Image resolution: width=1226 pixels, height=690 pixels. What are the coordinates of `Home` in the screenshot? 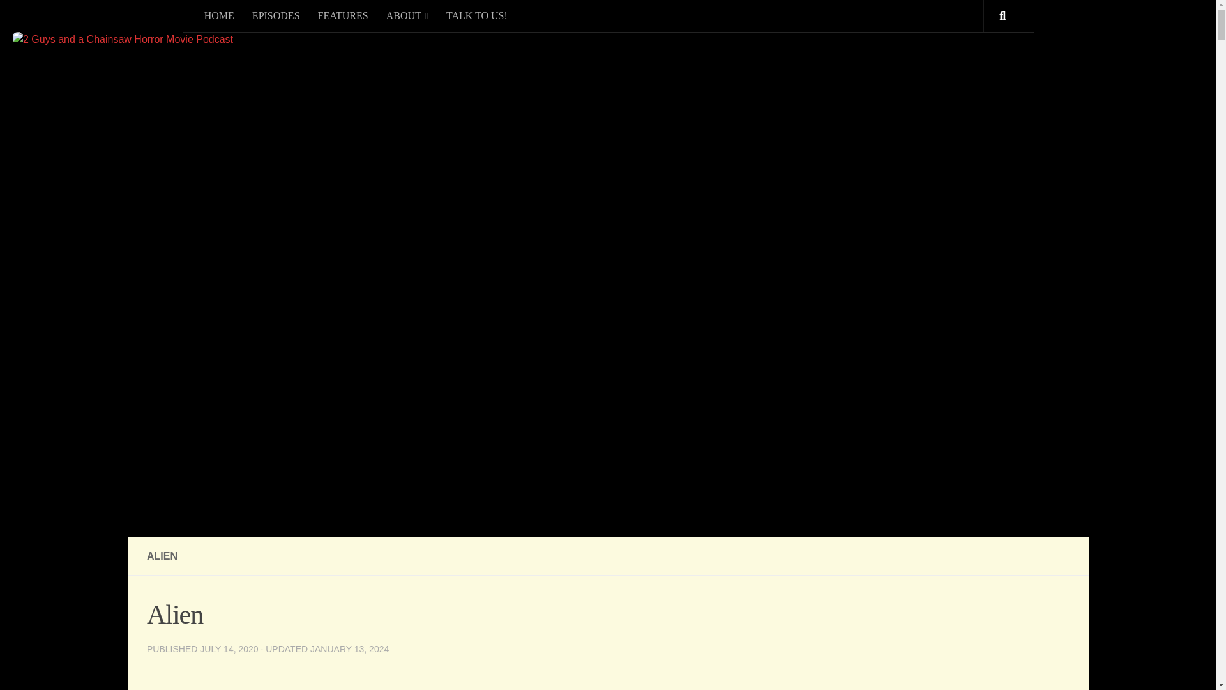 It's located at (218, 15).